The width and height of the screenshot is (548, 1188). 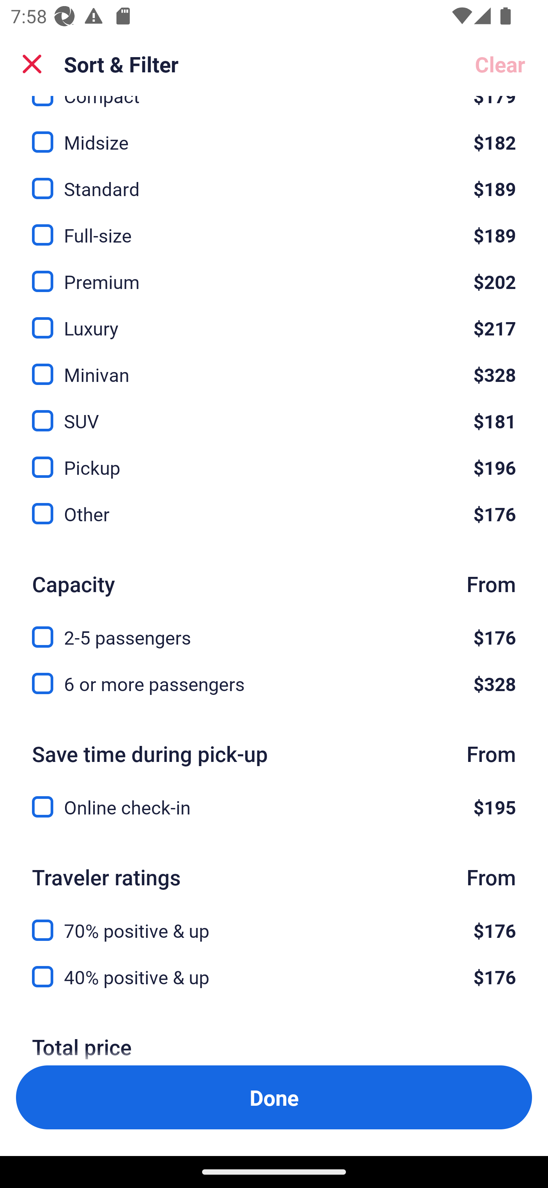 What do you see at coordinates (274, 807) in the screenshot?
I see `Online check-in, $195 Online check-in $195` at bounding box center [274, 807].